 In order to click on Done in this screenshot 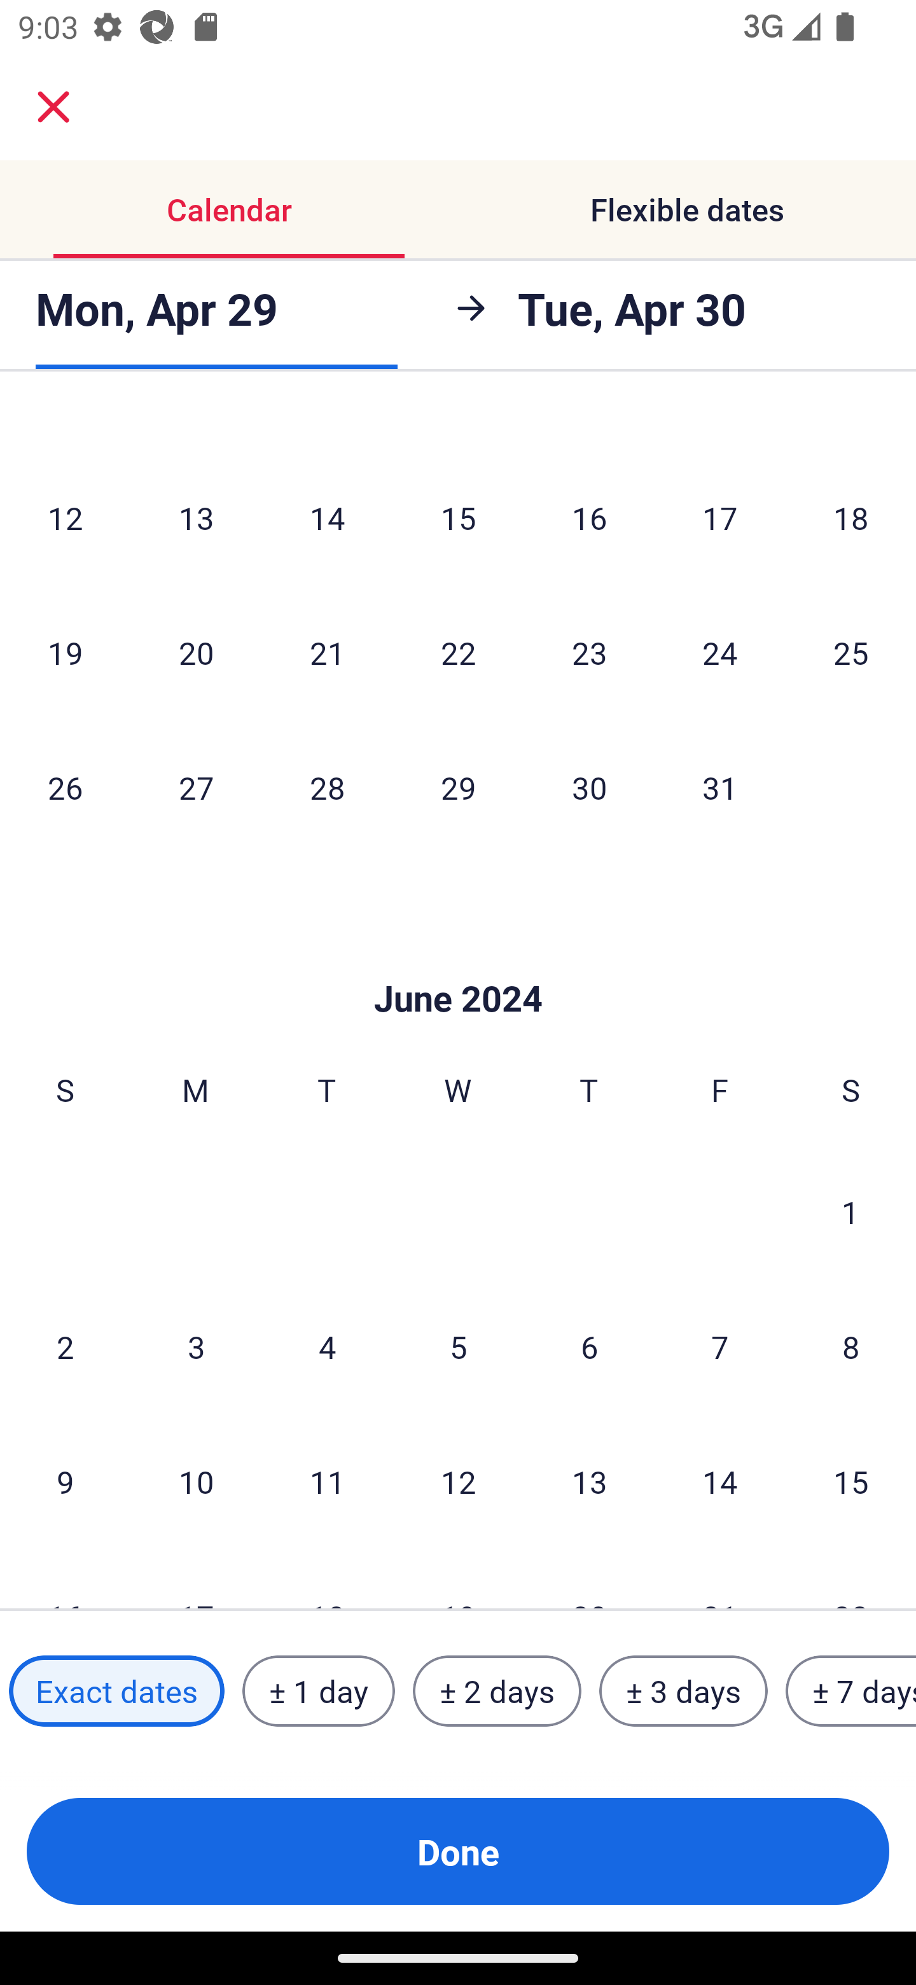, I will do `click(458, 1851)`.